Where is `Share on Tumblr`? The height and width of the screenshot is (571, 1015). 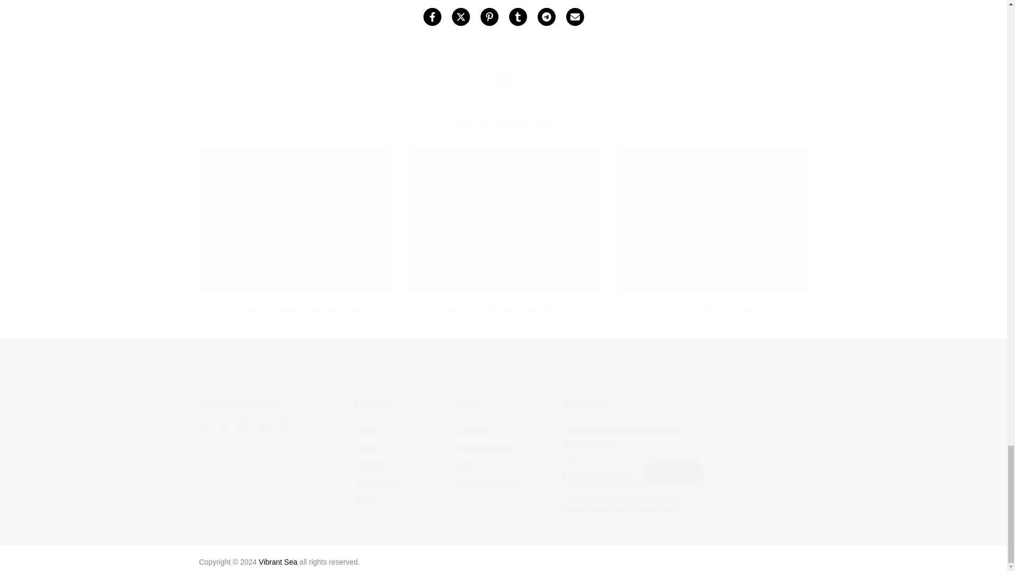 Share on Tumblr is located at coordinates (517, 17).